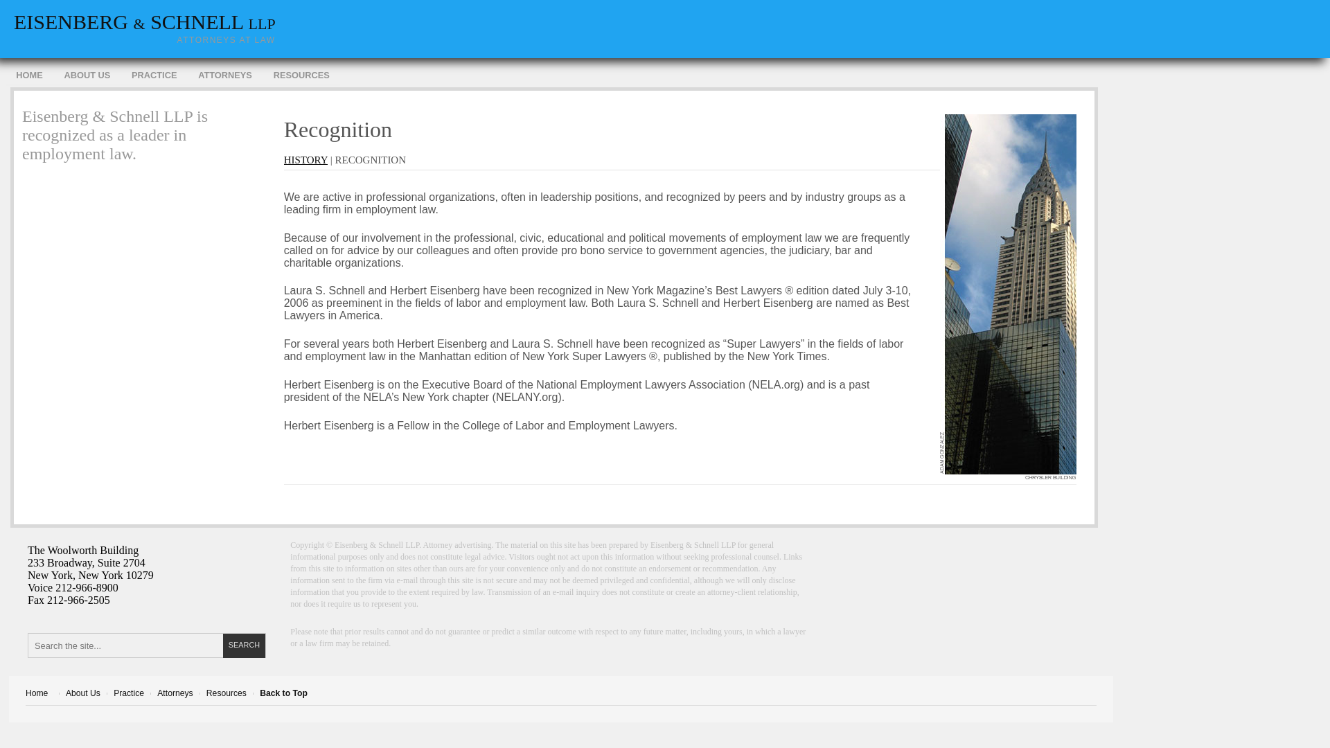 This screenshot has width=1330, height=748. What do you see at coordinates (224, 76) in the screenshot?
I see `ATTORNEYS` at bounding box center [224, 76].